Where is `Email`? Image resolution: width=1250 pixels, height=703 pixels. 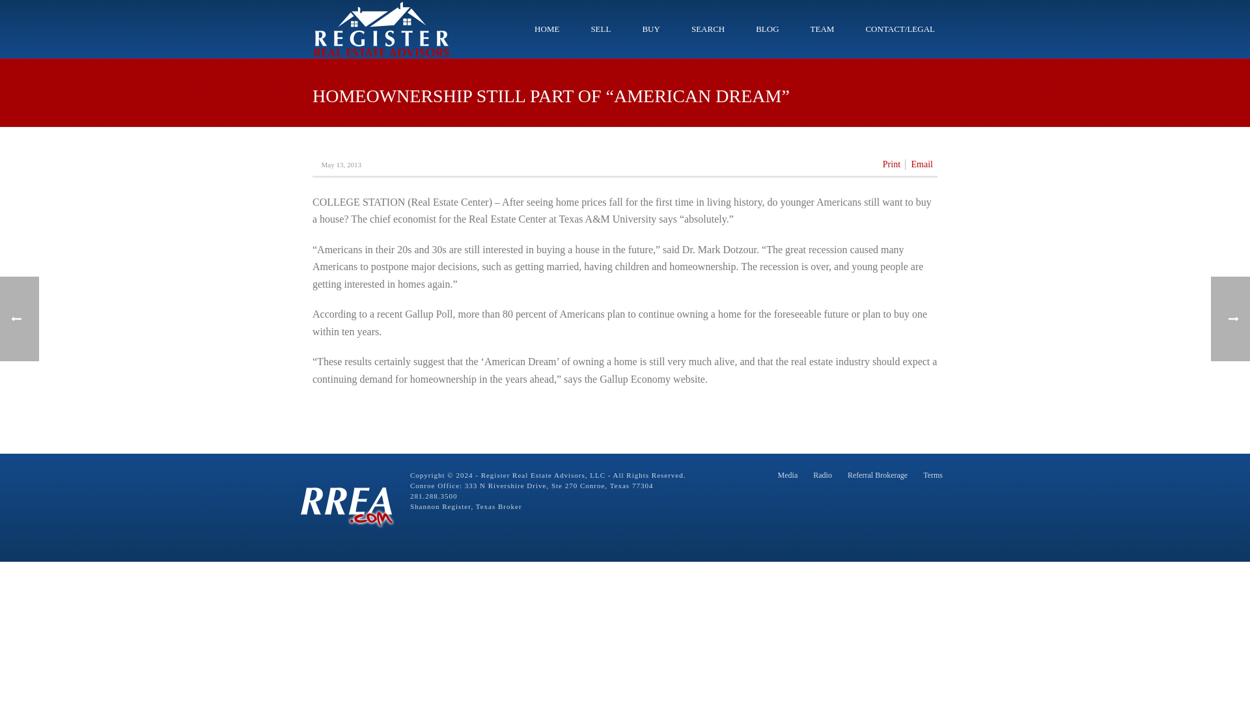
Email is located at coordinates (922, 165).